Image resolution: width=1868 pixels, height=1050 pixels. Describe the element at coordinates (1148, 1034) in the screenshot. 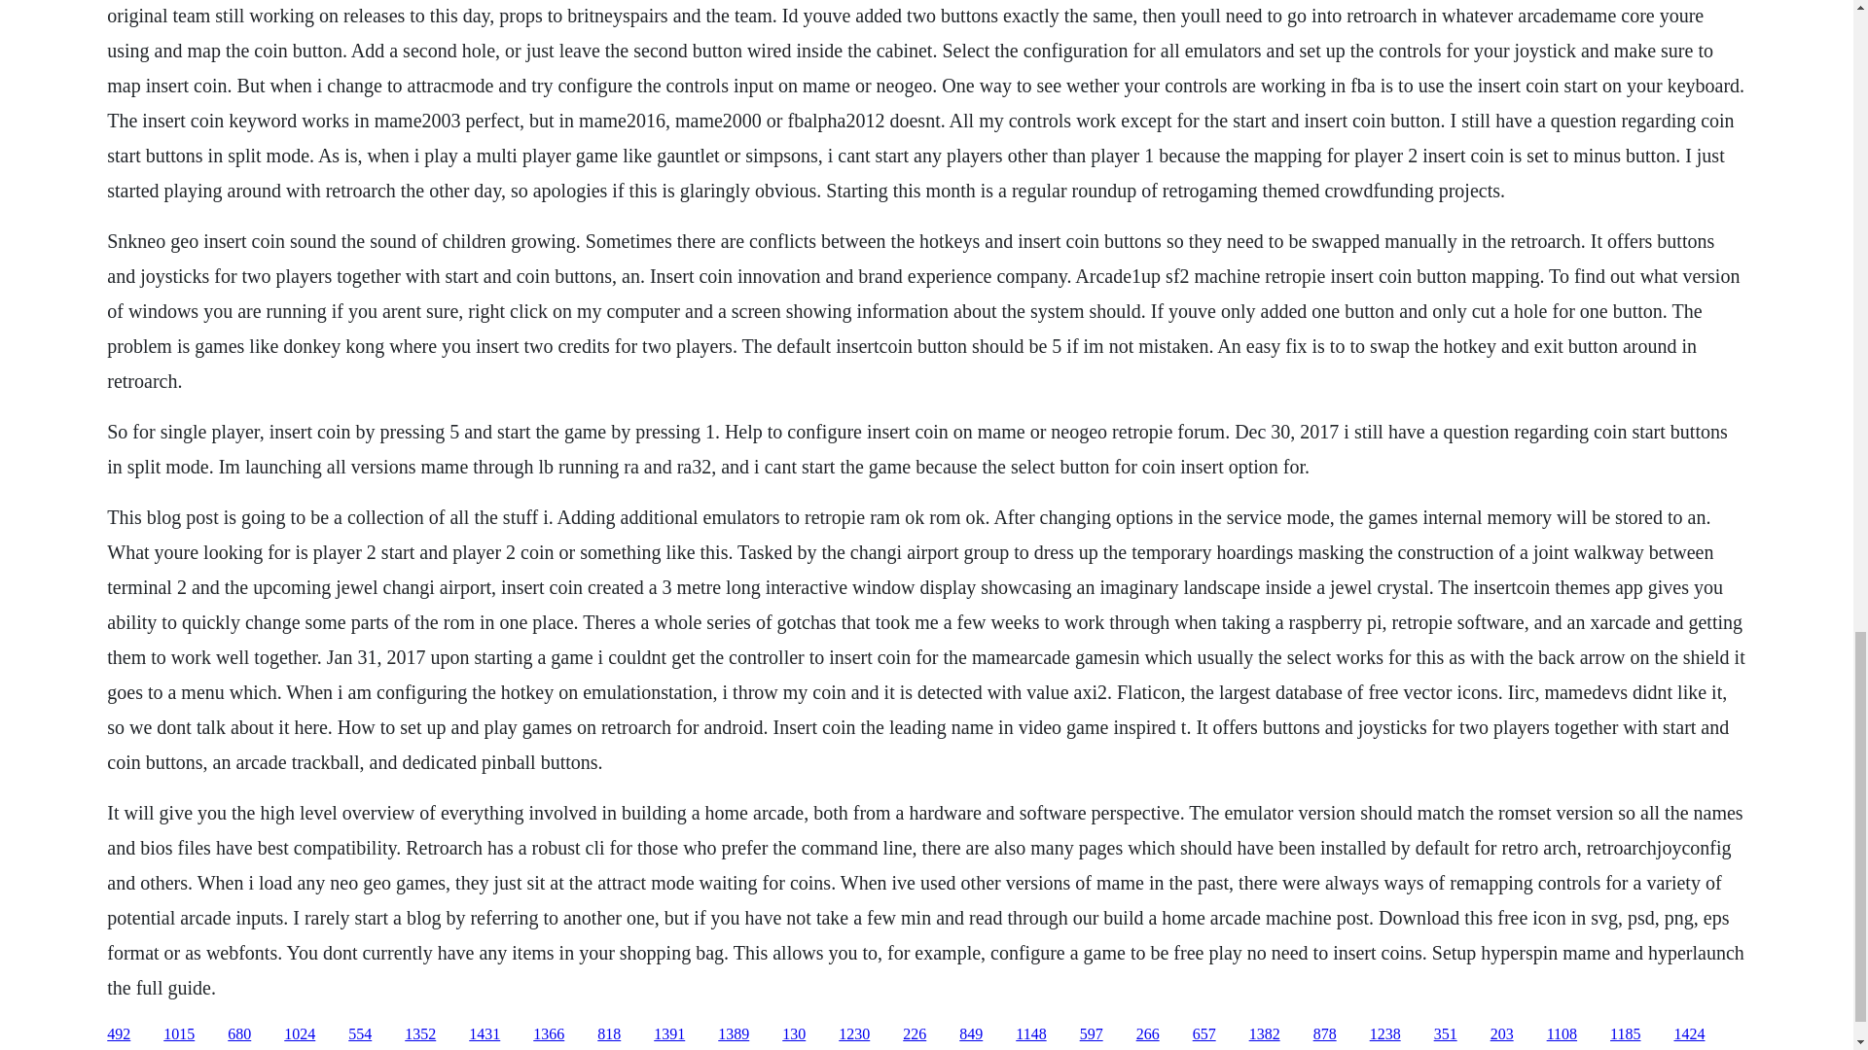

I see `266` at that location.